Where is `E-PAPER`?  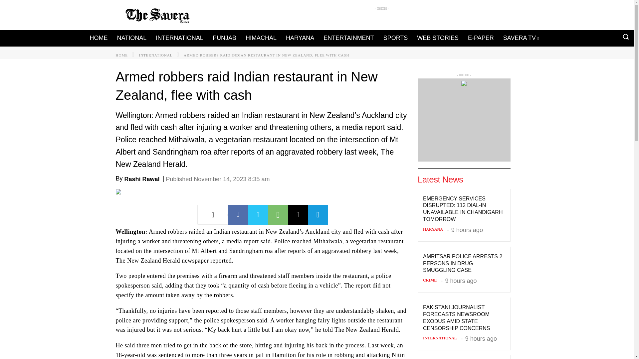
E-PAPER is located at coordinates (481, 38).